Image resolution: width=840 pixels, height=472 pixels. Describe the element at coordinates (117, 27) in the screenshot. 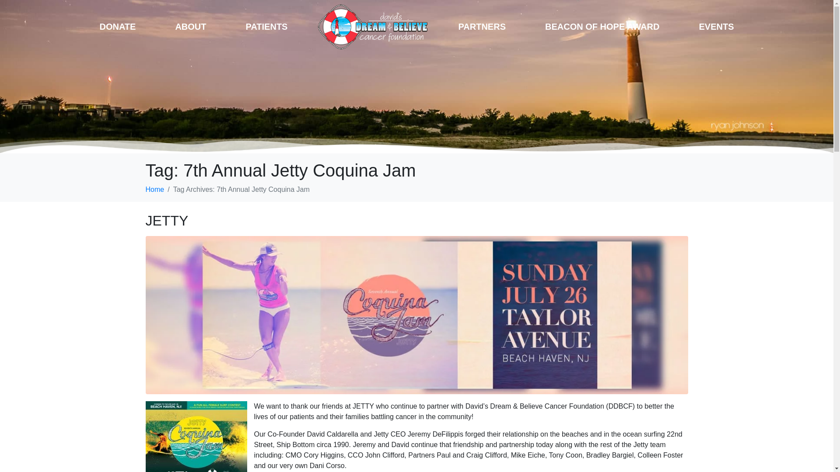

I see `DONATE` at that location.